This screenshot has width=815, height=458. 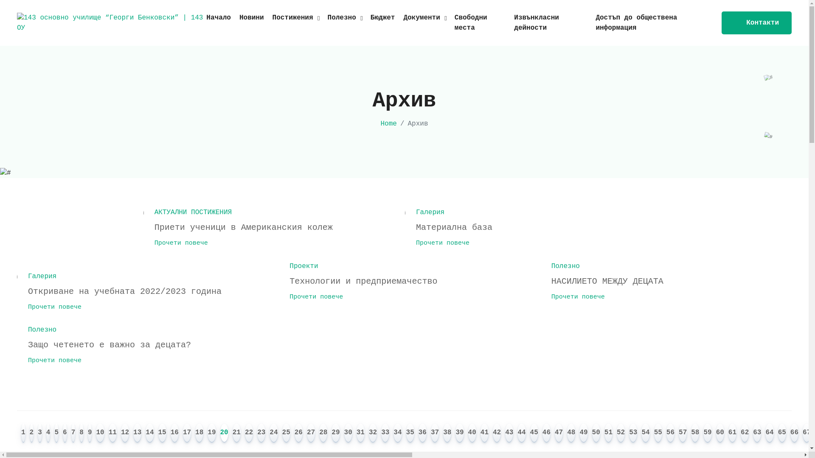 What do you see at coordinates (571, 433) in the screenshot?
I see `48` at bounding box center [571, 433].